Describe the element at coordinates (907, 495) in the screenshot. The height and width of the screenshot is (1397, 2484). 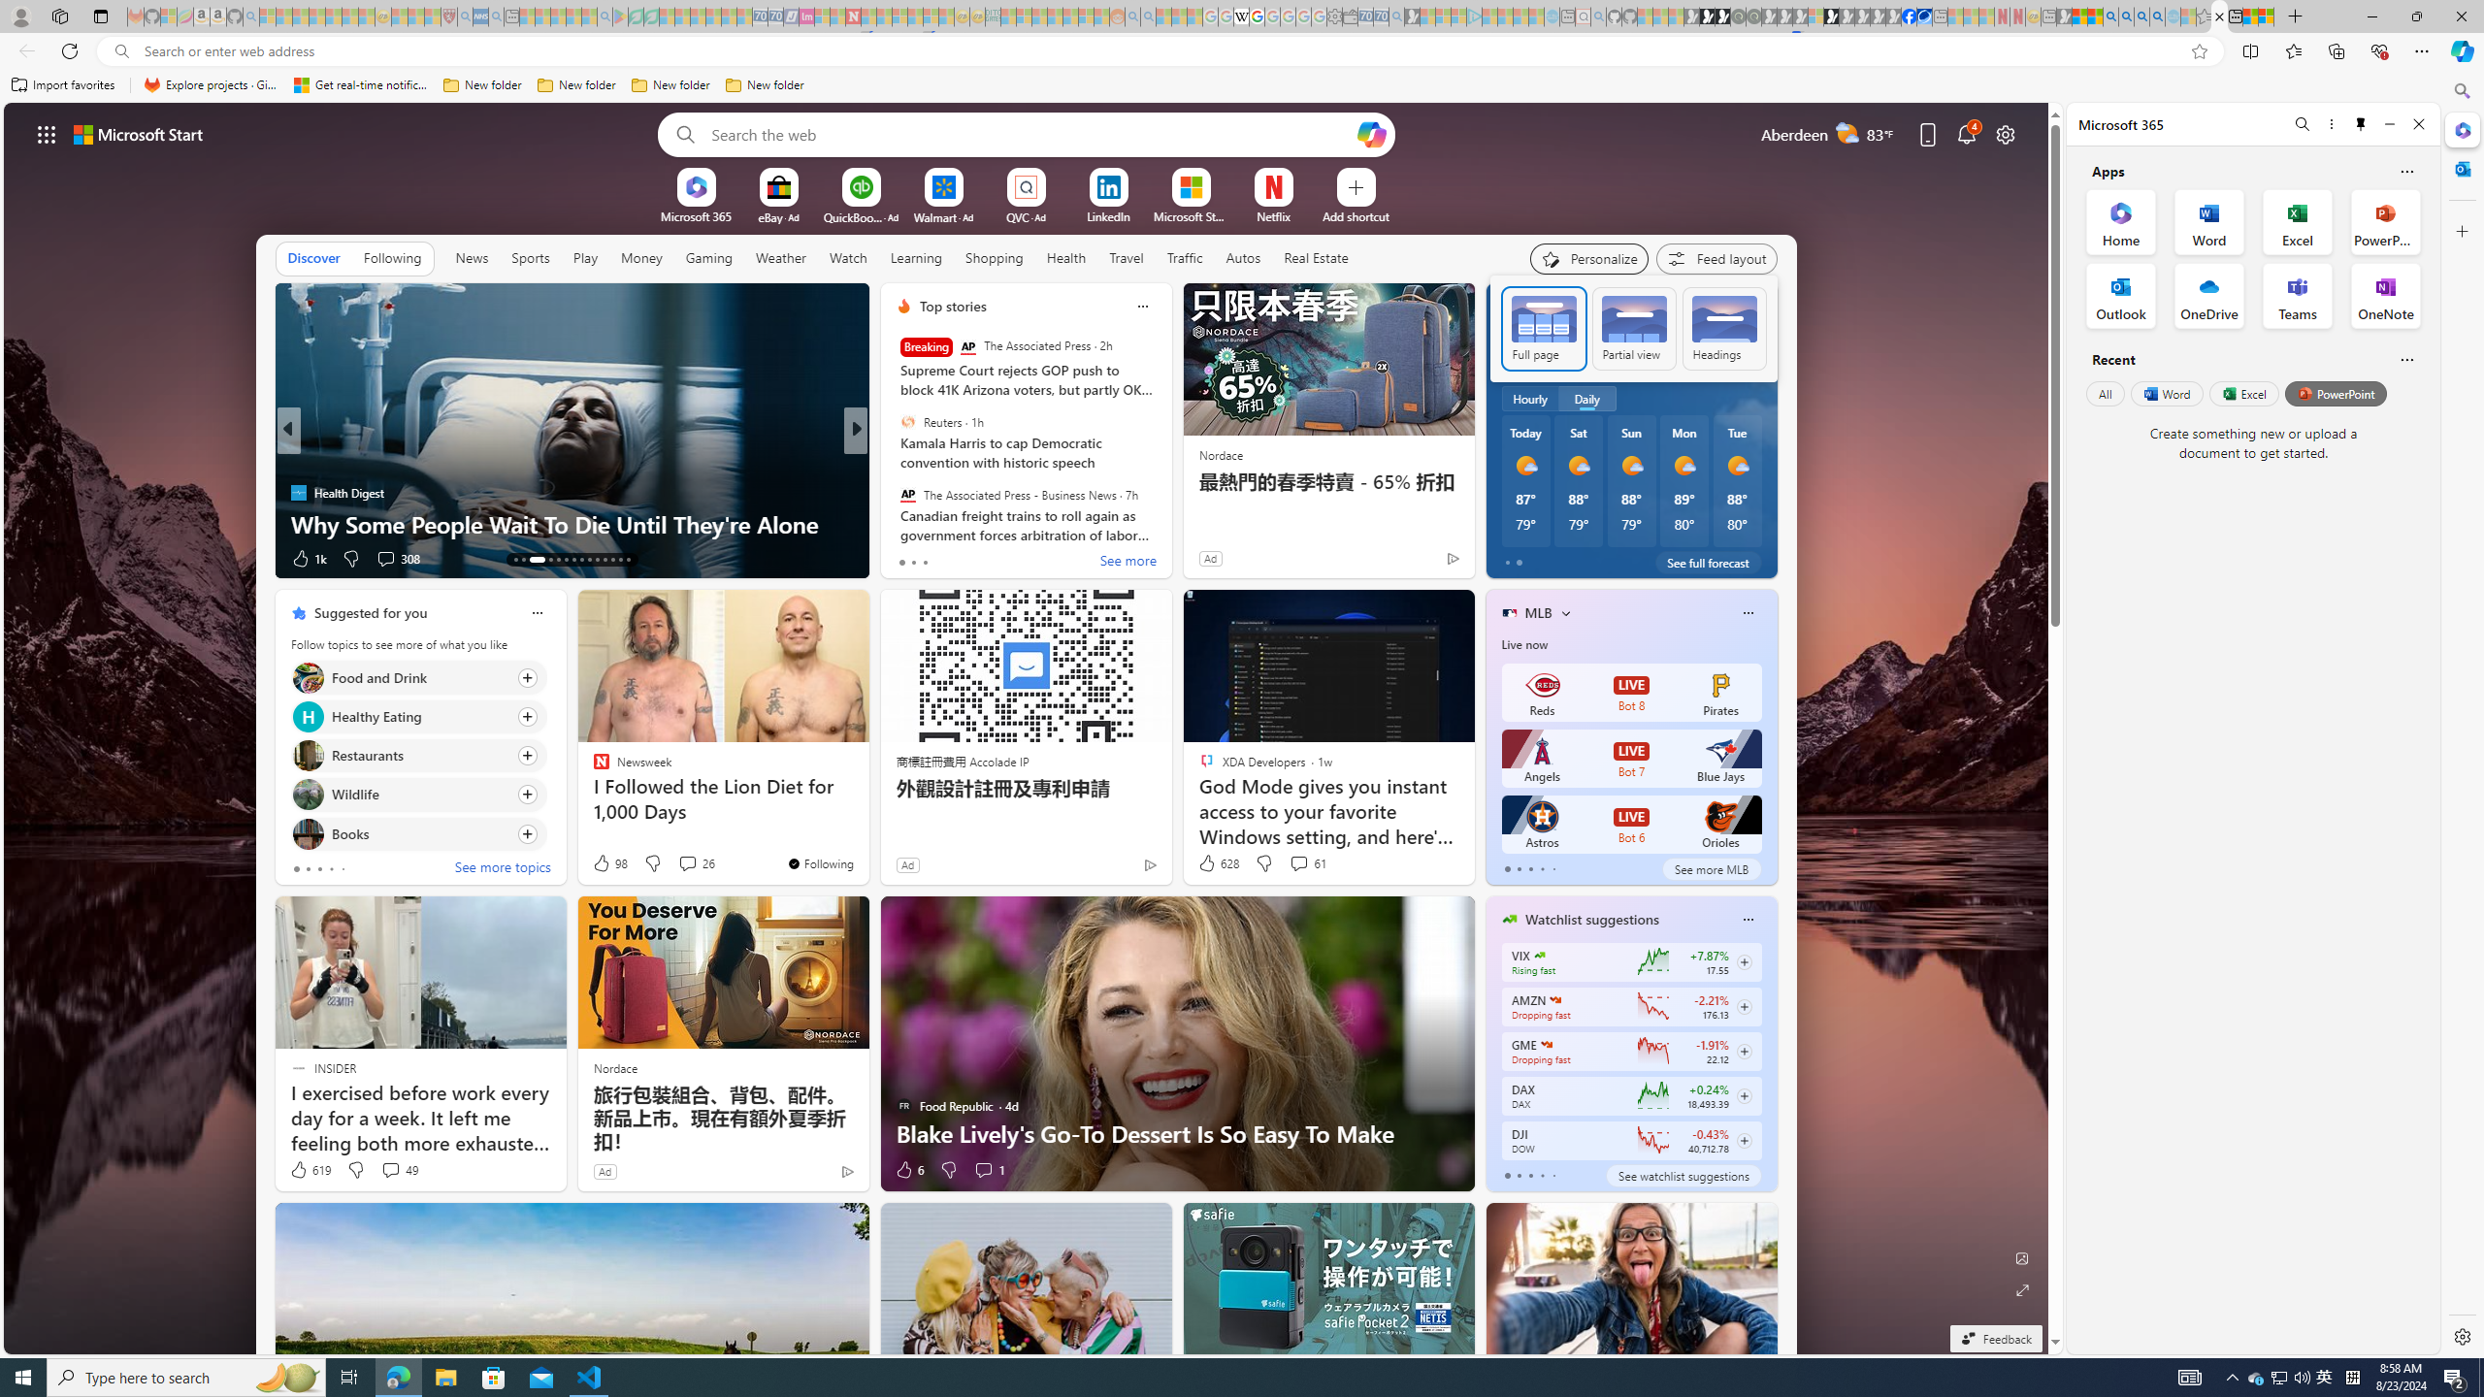
I see `The Associated Press - Business News` at that location.